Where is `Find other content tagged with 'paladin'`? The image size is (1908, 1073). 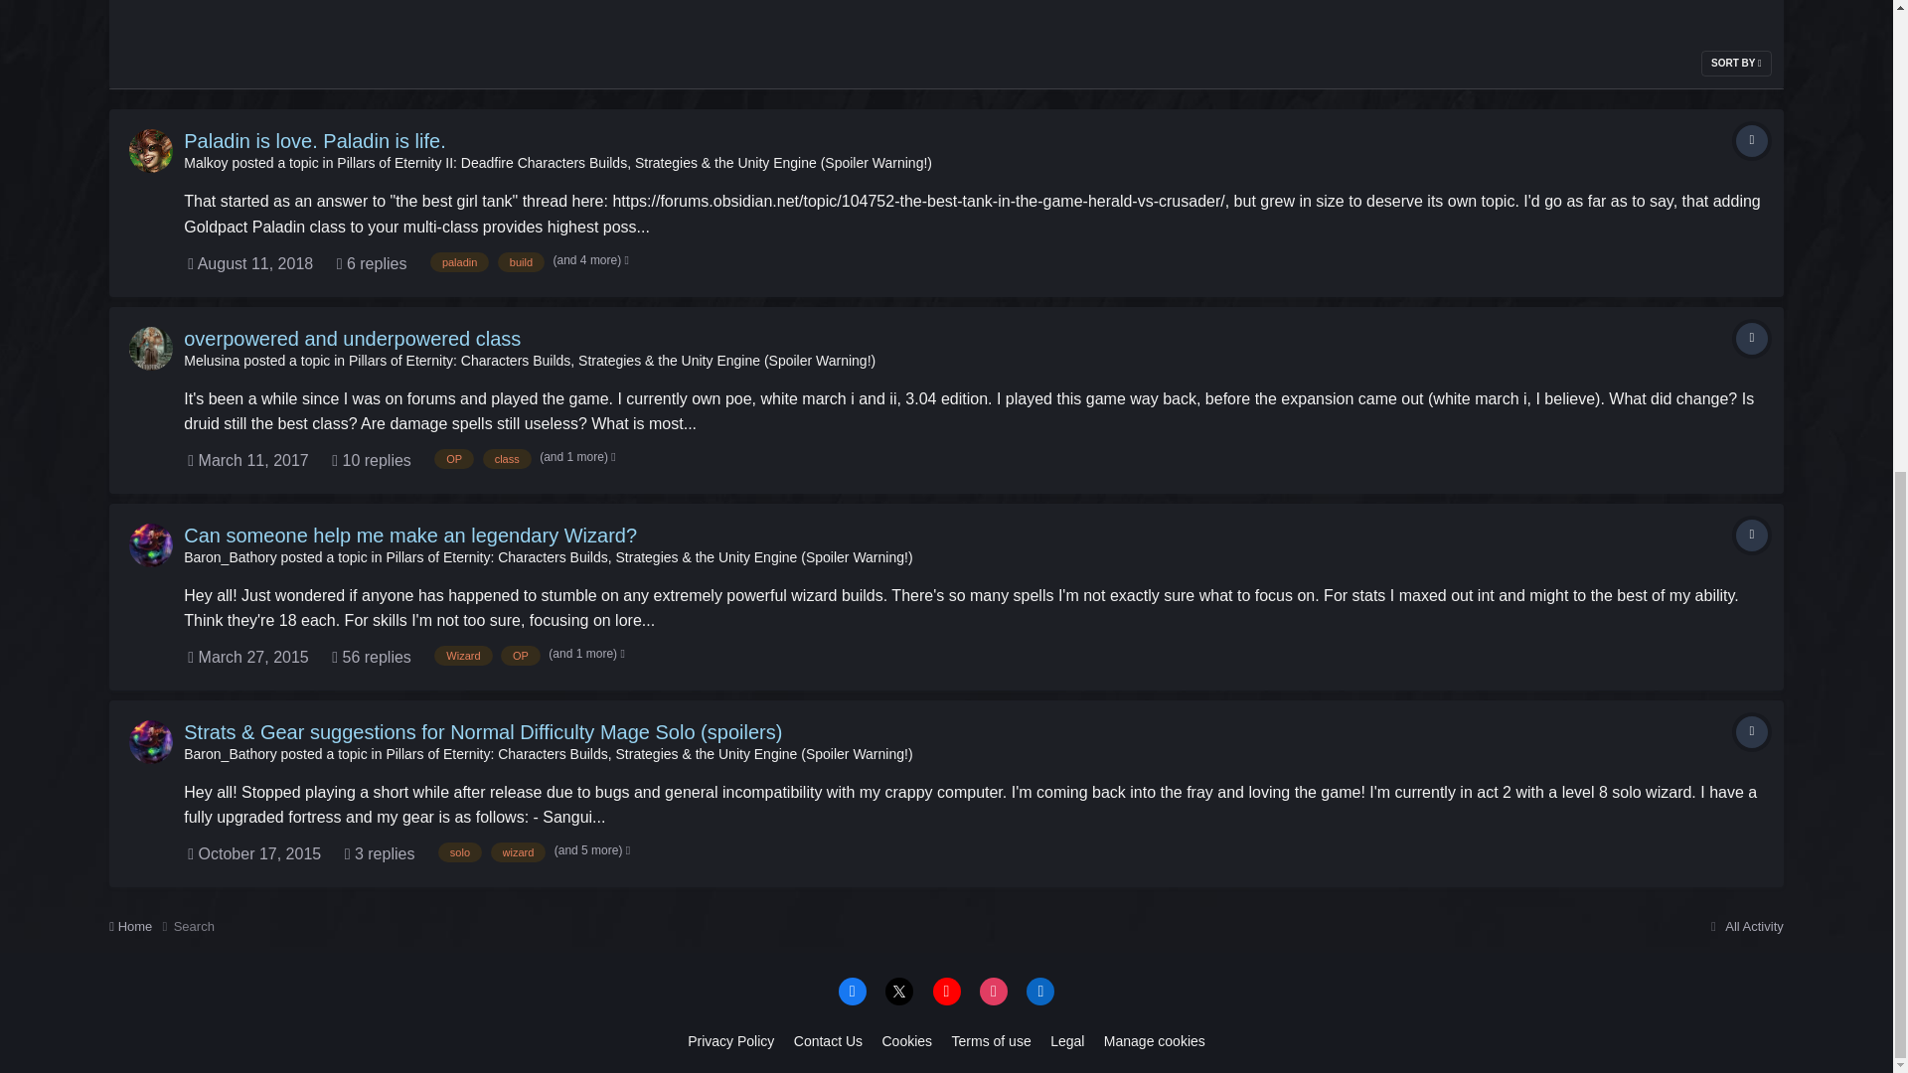
Find other content tagged with 'paladin' is located at coordinates (459, 262).